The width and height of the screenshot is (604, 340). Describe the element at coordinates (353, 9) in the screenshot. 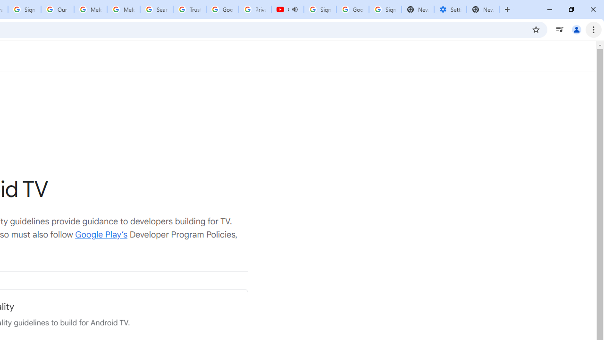

I see `Google Cybersecurity Innovations - Google Safety Center` at that location.